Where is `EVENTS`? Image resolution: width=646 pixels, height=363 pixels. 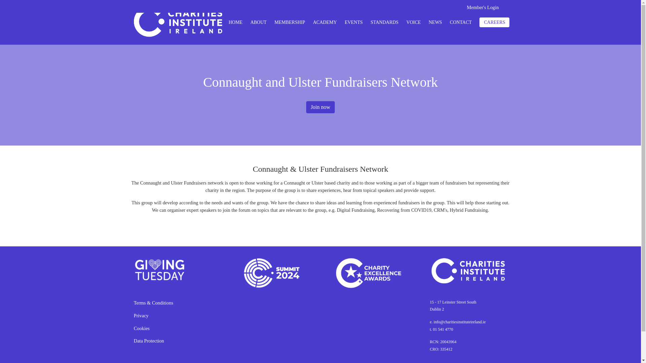
EVENTS is located at coordinates (353, 22).